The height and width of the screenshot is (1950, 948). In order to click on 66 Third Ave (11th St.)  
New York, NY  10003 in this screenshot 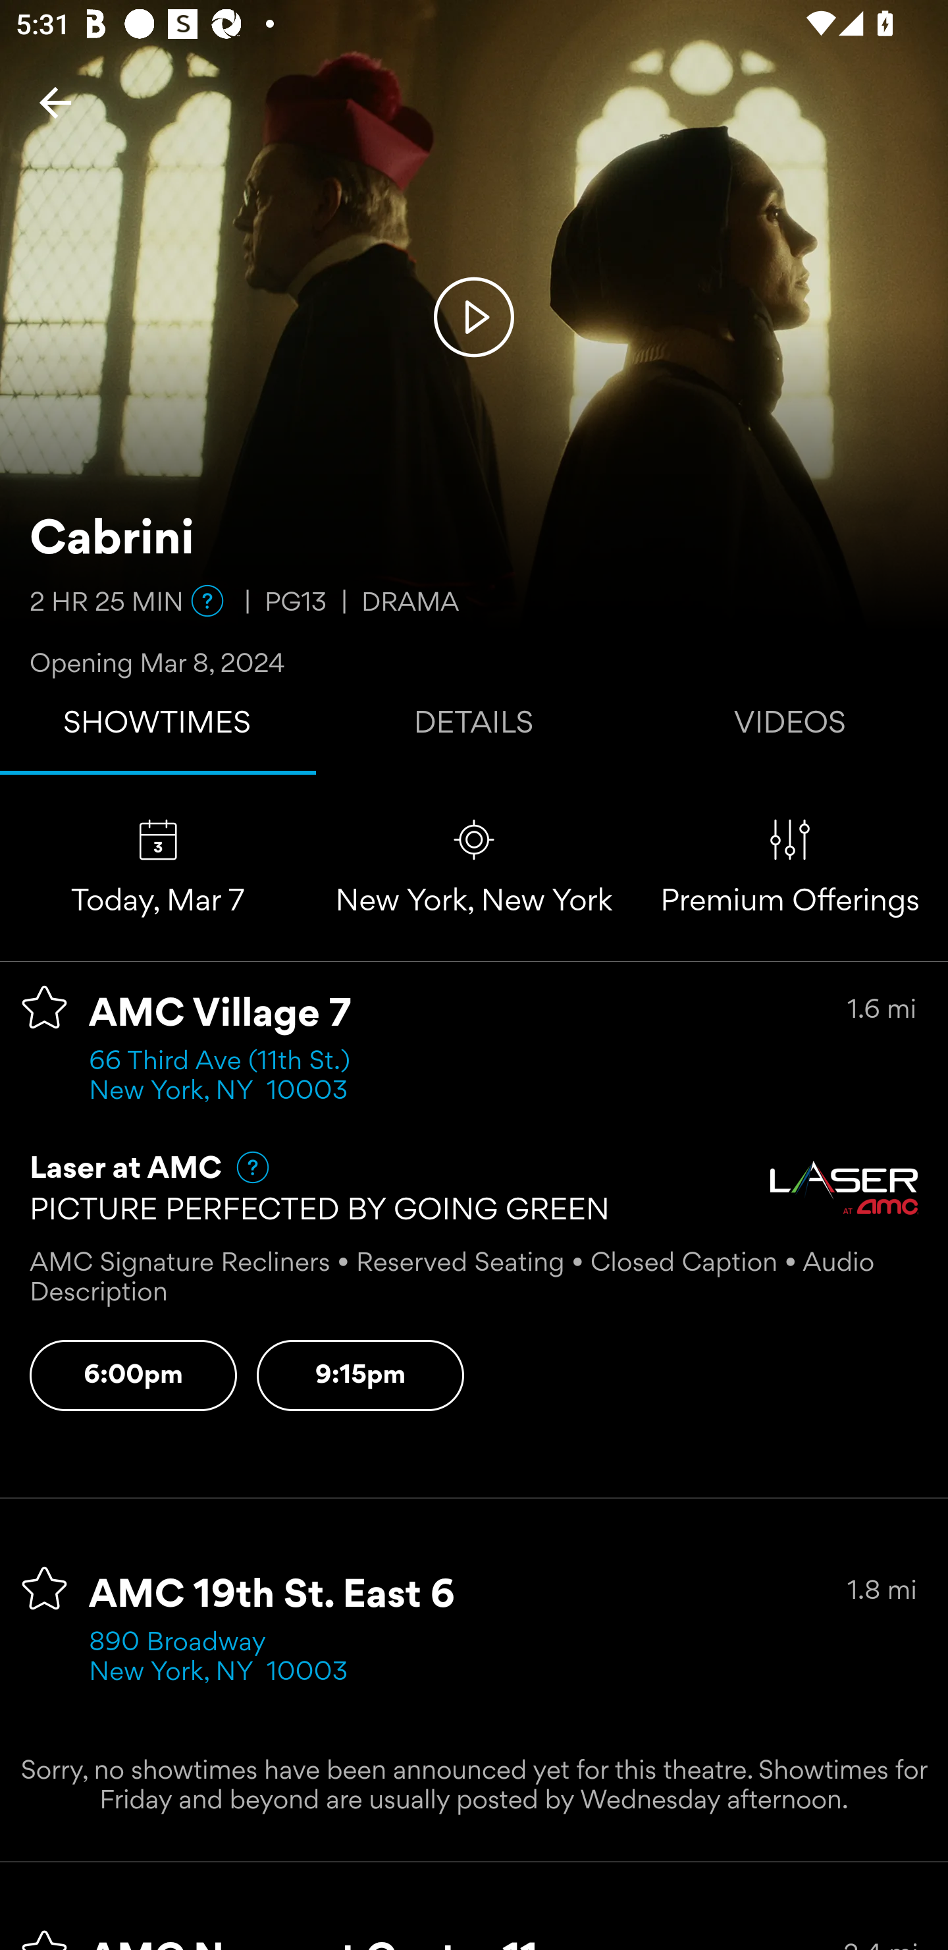, I will do `click(226, 1077)`.